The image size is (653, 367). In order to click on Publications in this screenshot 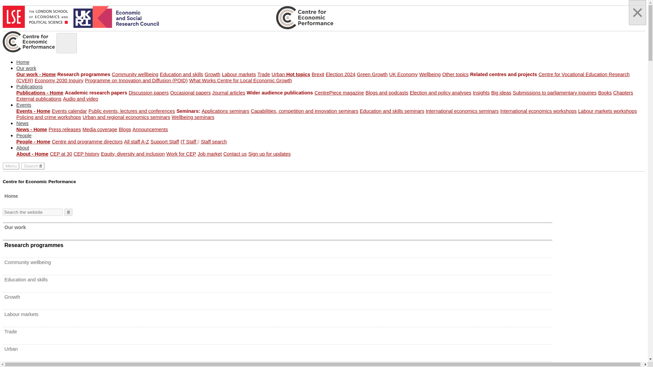, I will do `click(30, 87)`.